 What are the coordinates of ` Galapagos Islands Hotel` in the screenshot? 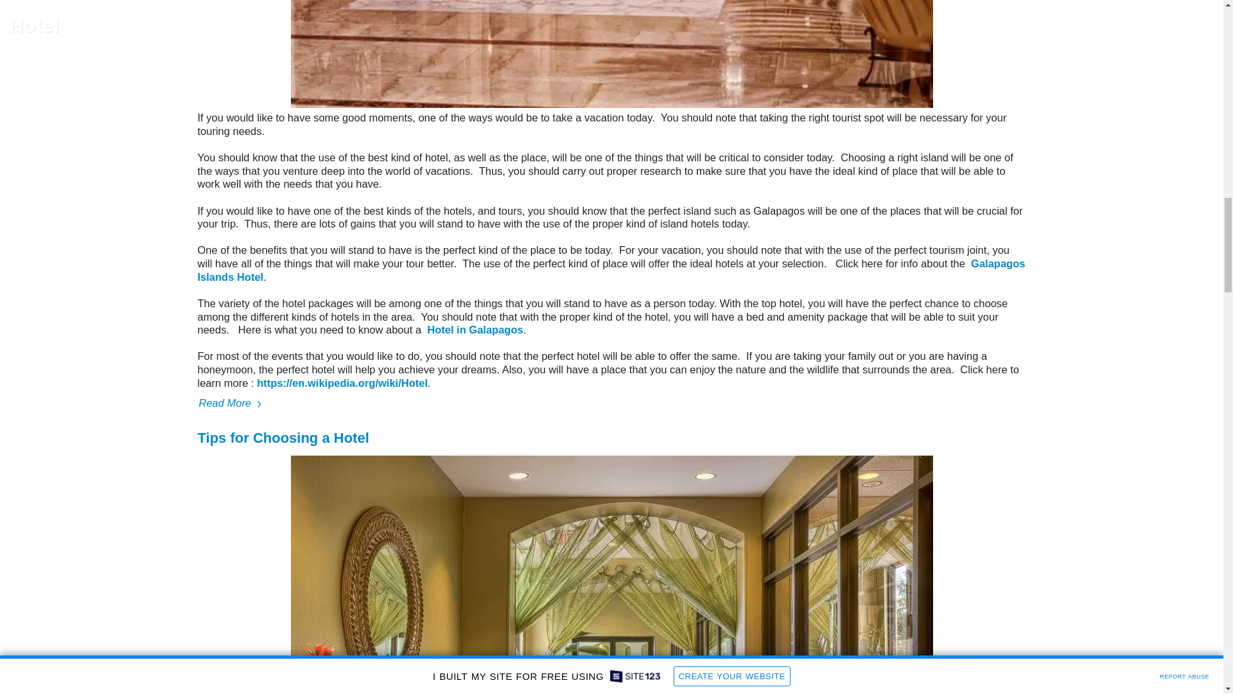 It's located at (611, 270).